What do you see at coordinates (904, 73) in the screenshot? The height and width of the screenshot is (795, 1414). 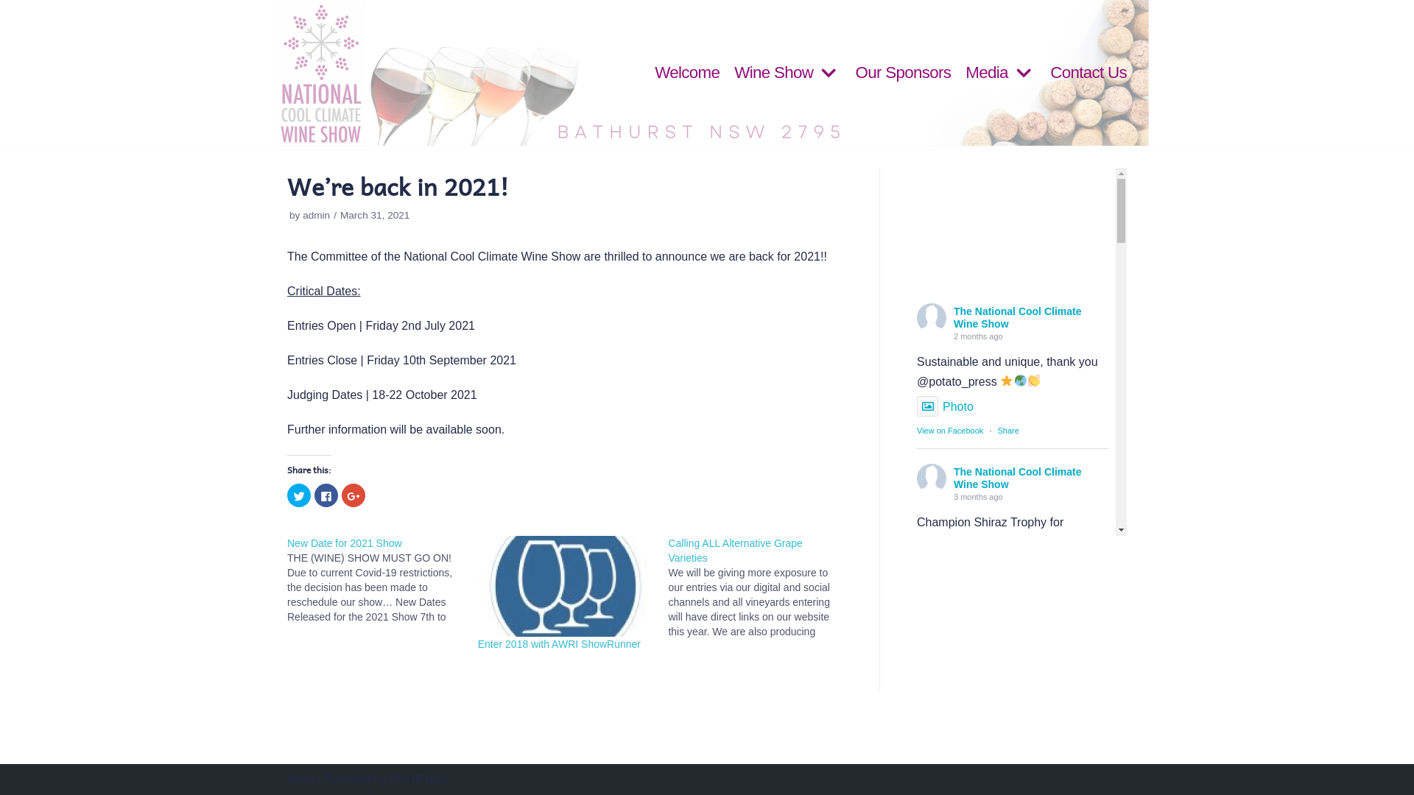 I see `Our Sponsors` at bounding box center [904, 73].